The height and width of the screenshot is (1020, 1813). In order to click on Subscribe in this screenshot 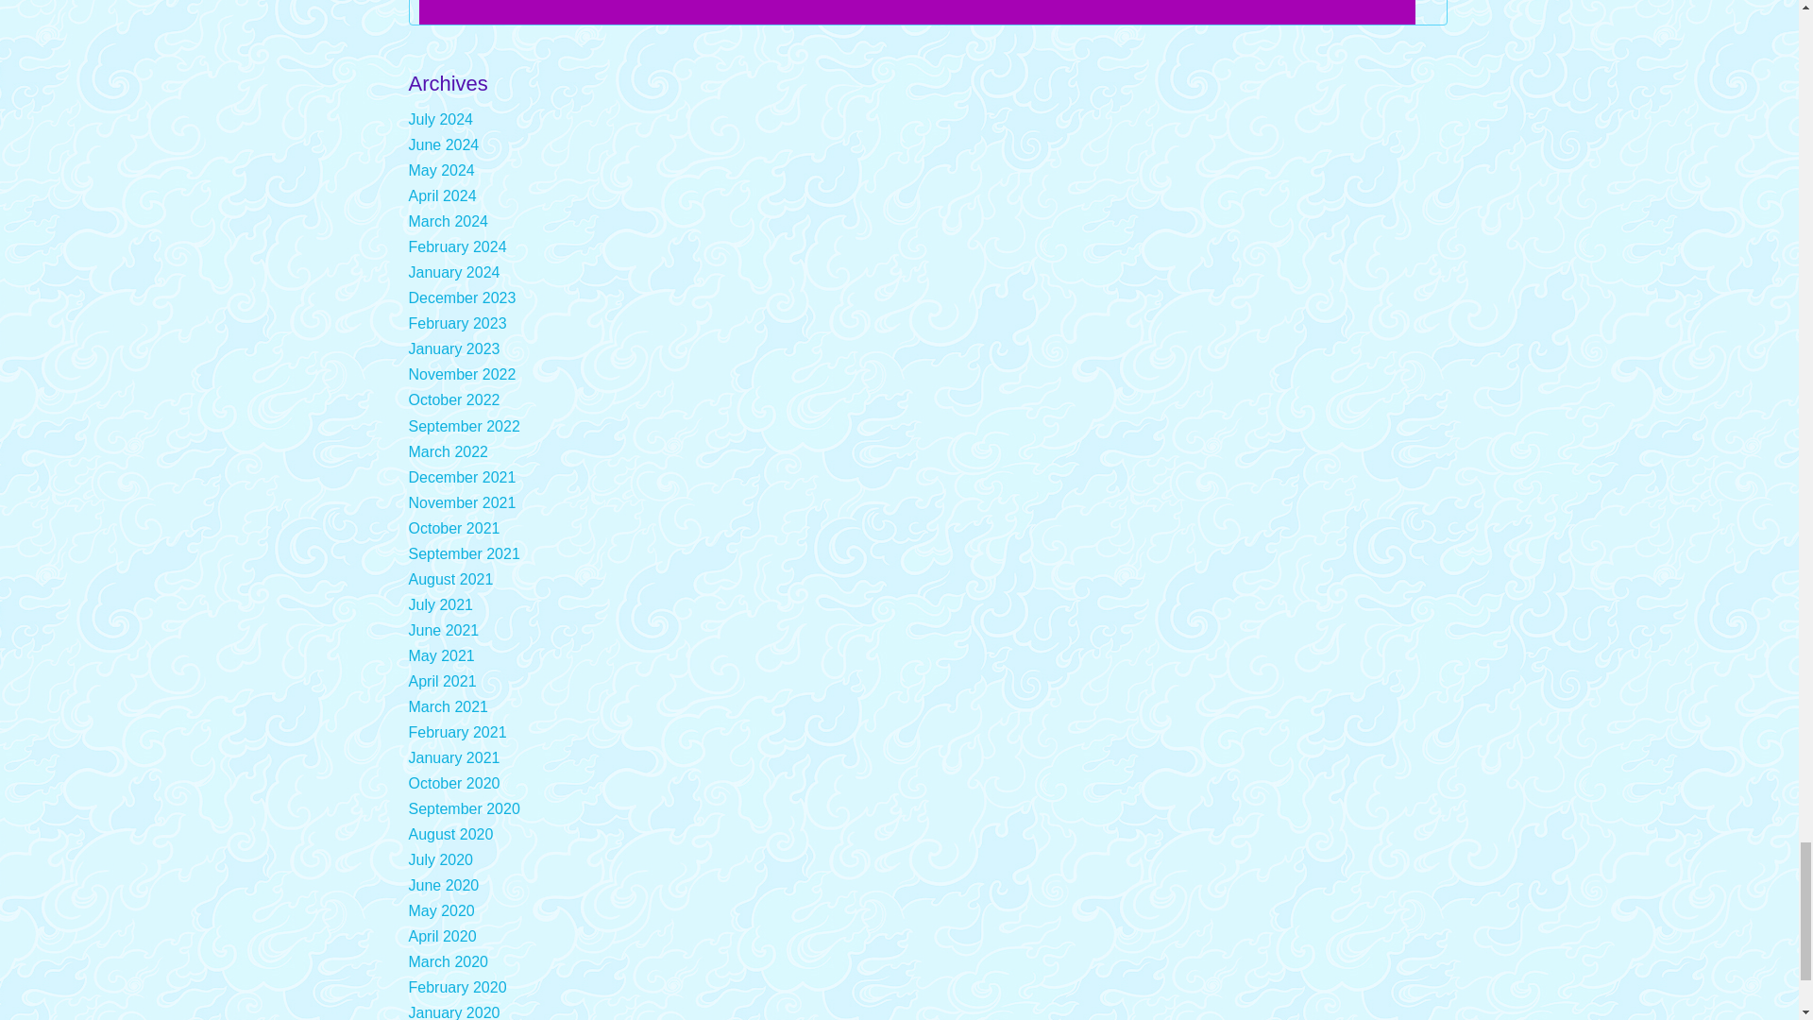, I will do `click(917, 13)`.